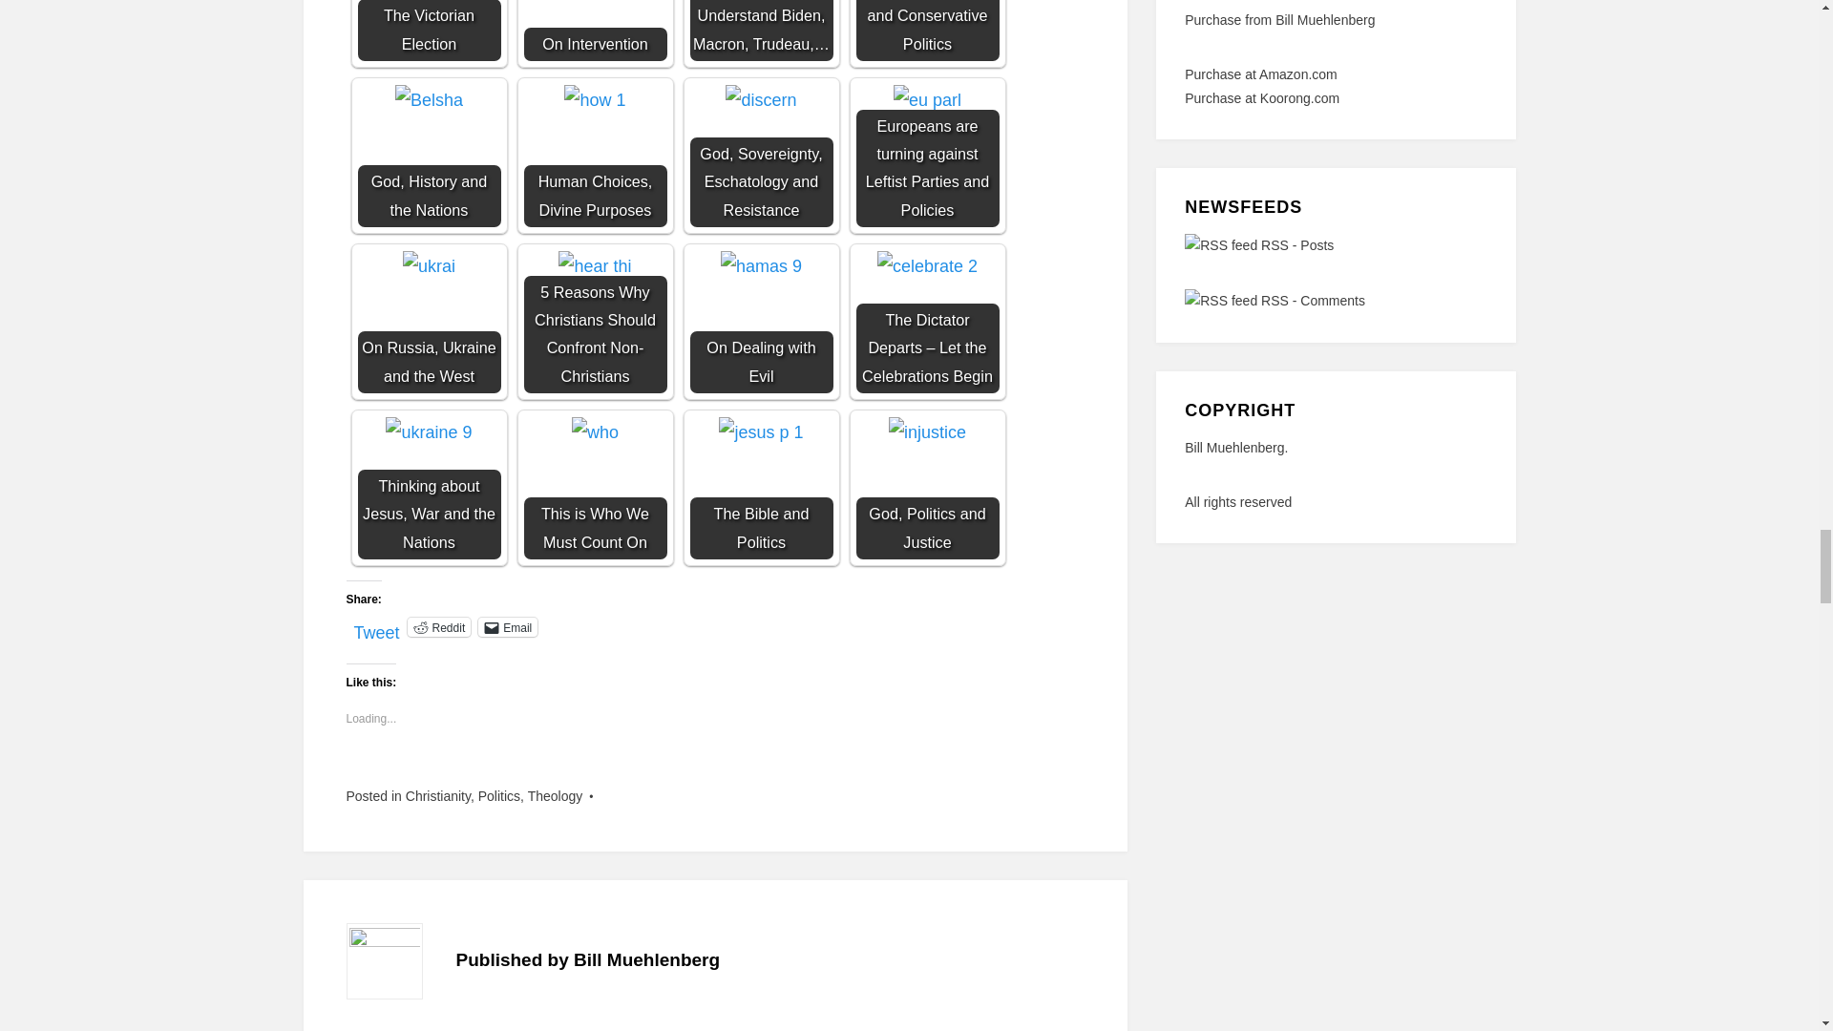  Describe the element at coordinates (508, 626) in the screenshot. I see `Email` at that location.